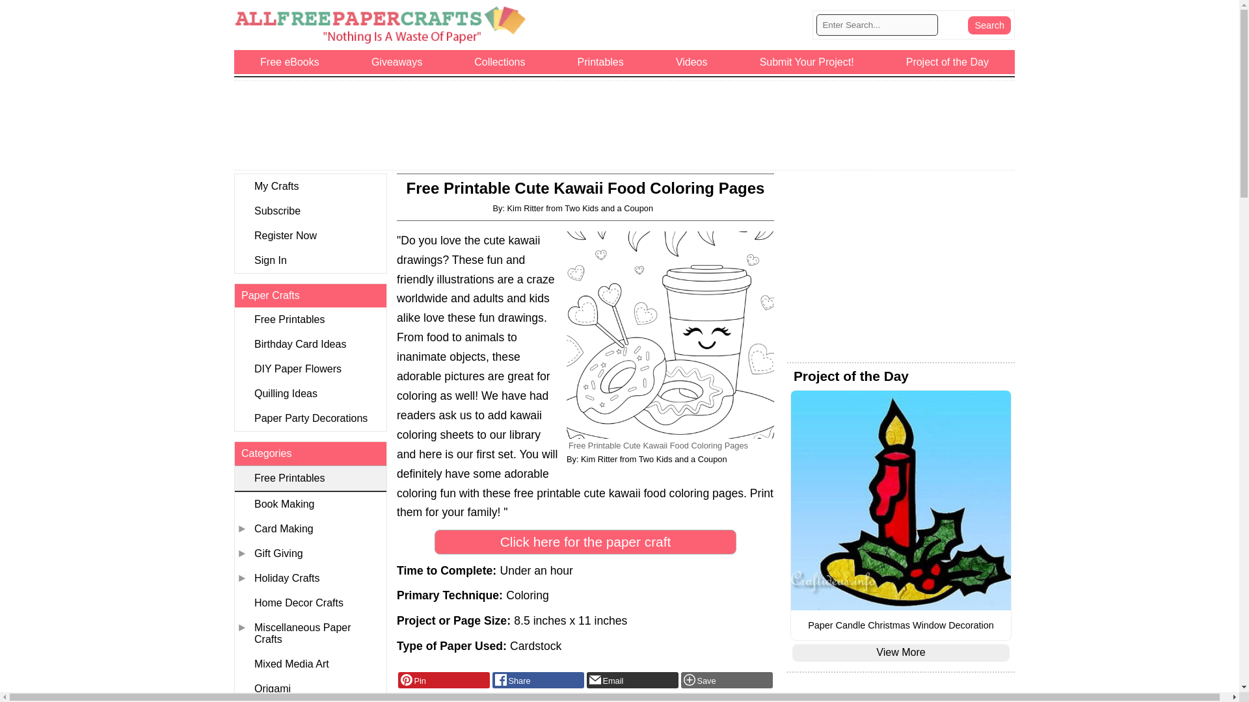  Describe the element at coordinates (989, 25) in the screenshot. I see `Search` at that location.